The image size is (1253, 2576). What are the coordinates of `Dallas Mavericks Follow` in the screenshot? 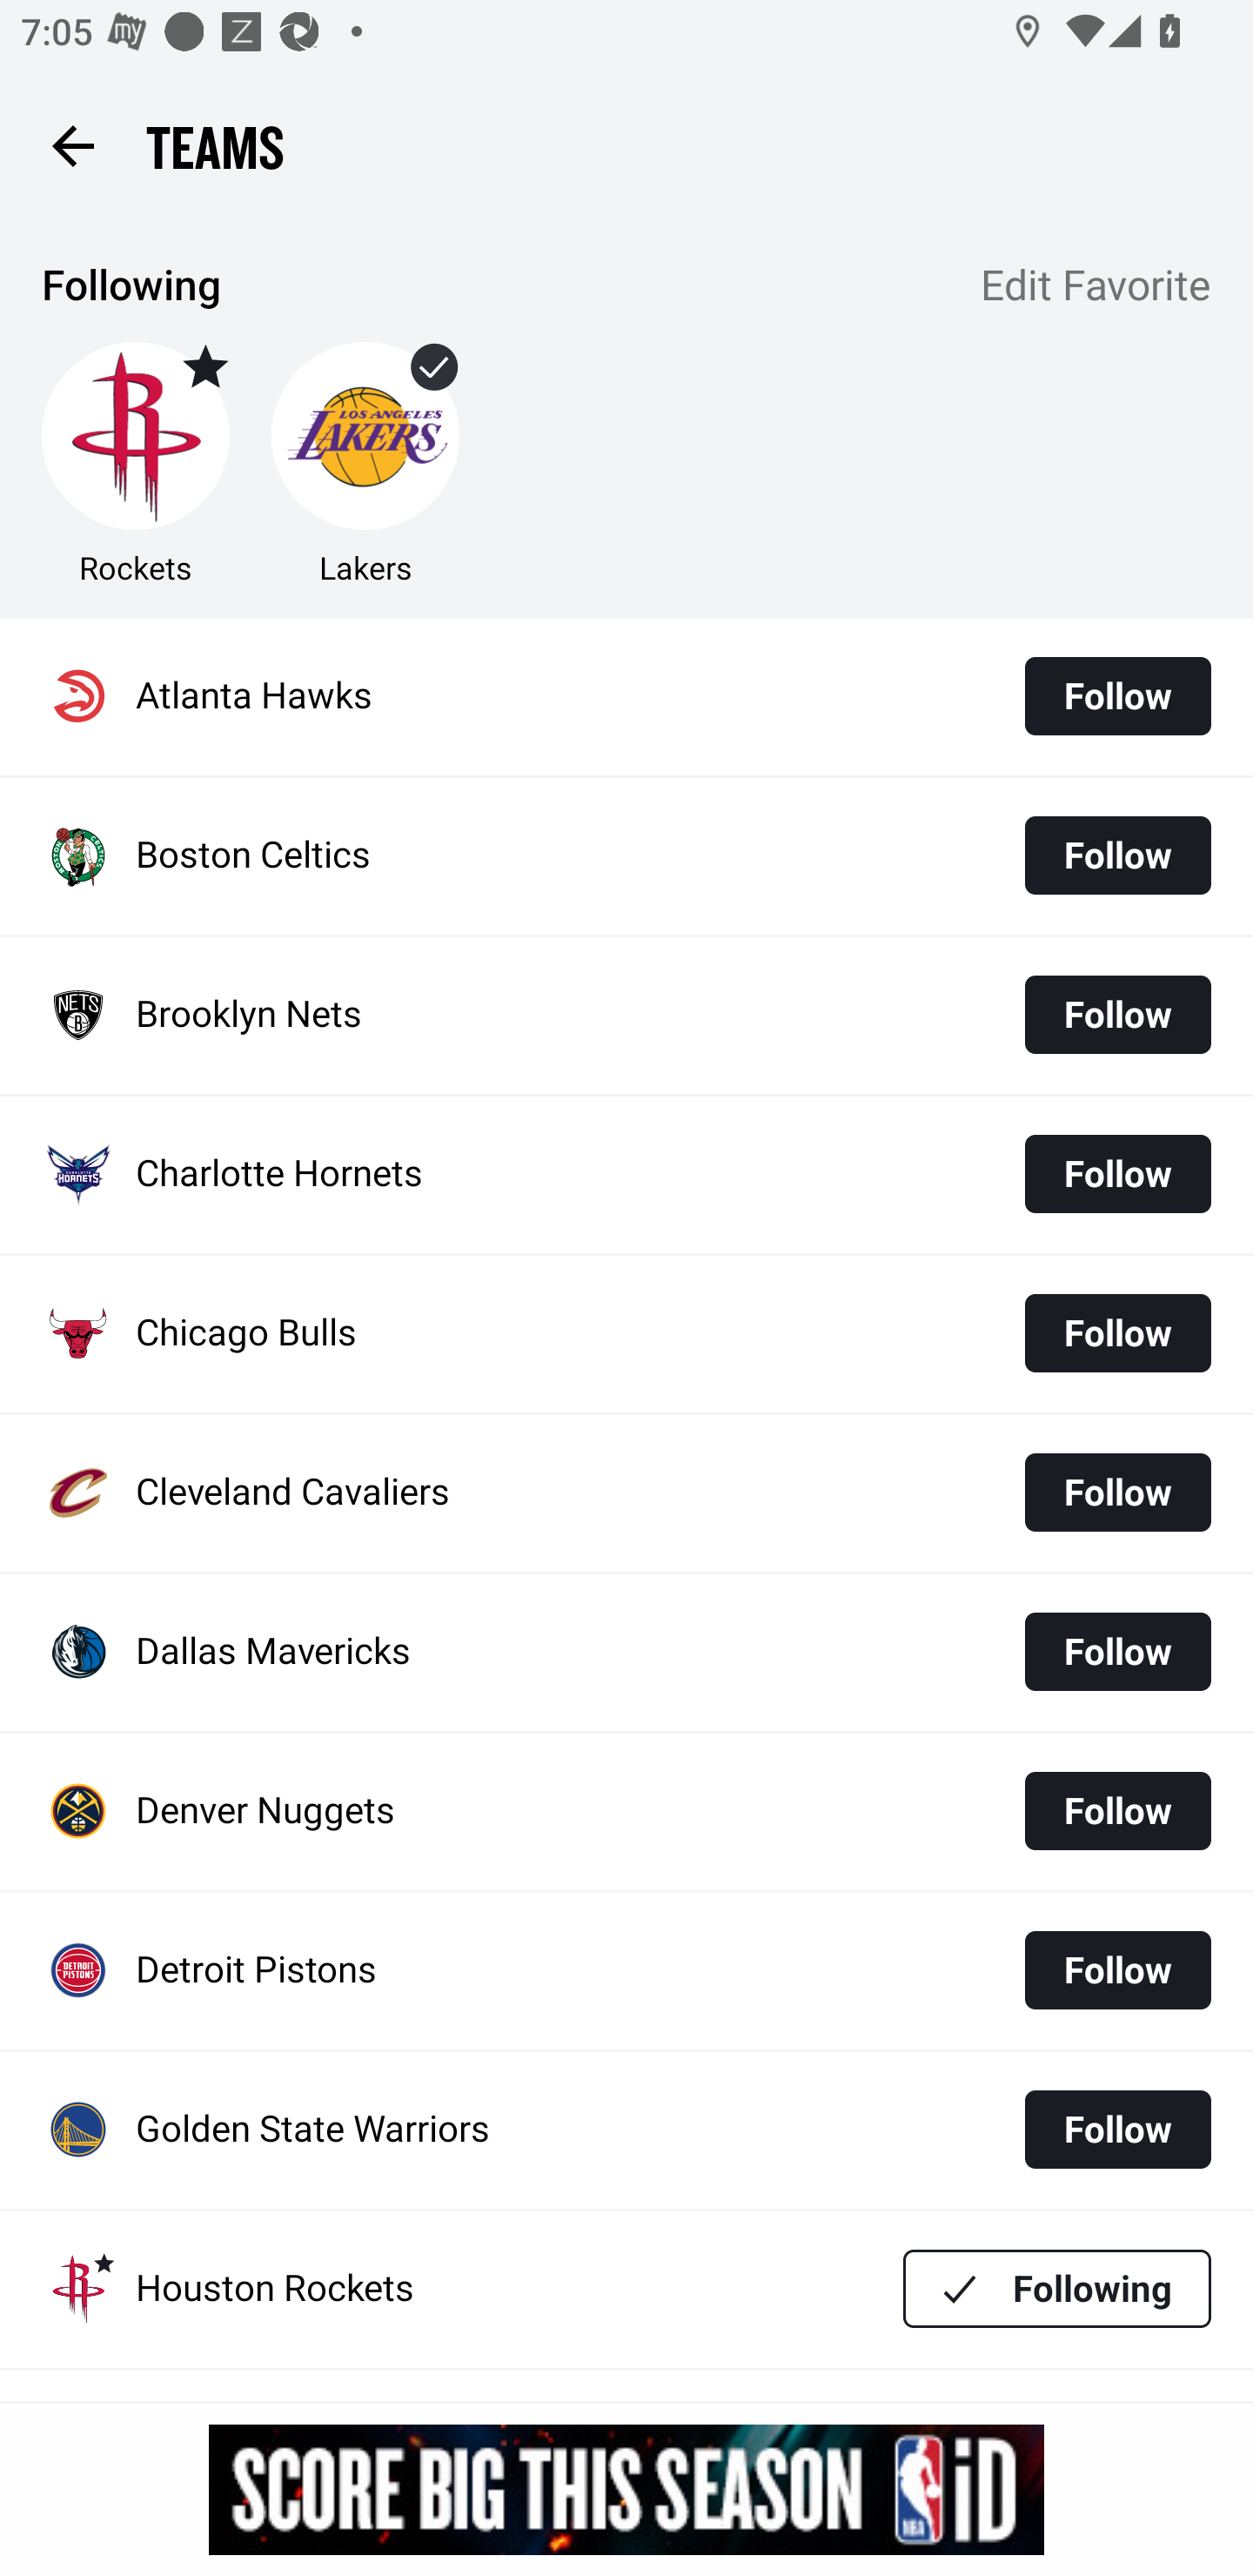 It's located at (626, 1652).